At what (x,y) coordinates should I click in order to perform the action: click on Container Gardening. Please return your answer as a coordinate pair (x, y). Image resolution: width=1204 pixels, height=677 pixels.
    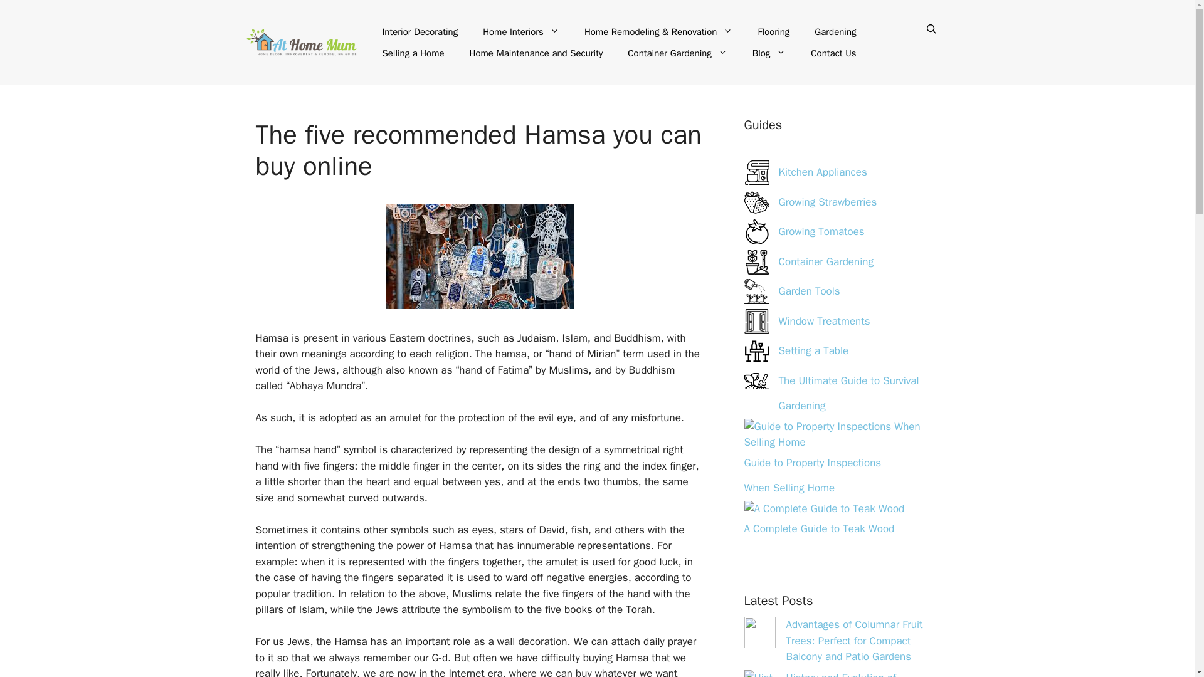
    Looking at the image, I should click on (677, 53).